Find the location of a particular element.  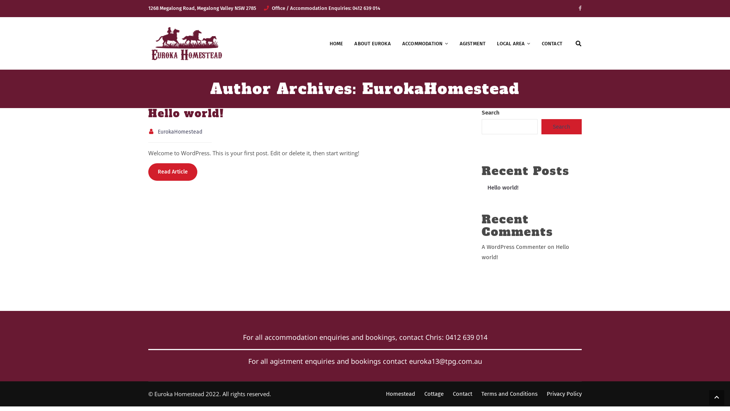

Hello world! is located at coordinates (525, 252).